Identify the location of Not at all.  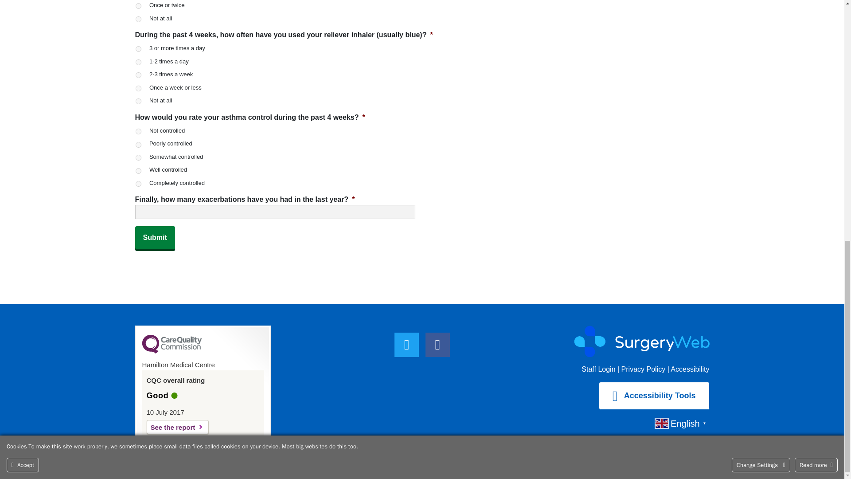
(138, 19).